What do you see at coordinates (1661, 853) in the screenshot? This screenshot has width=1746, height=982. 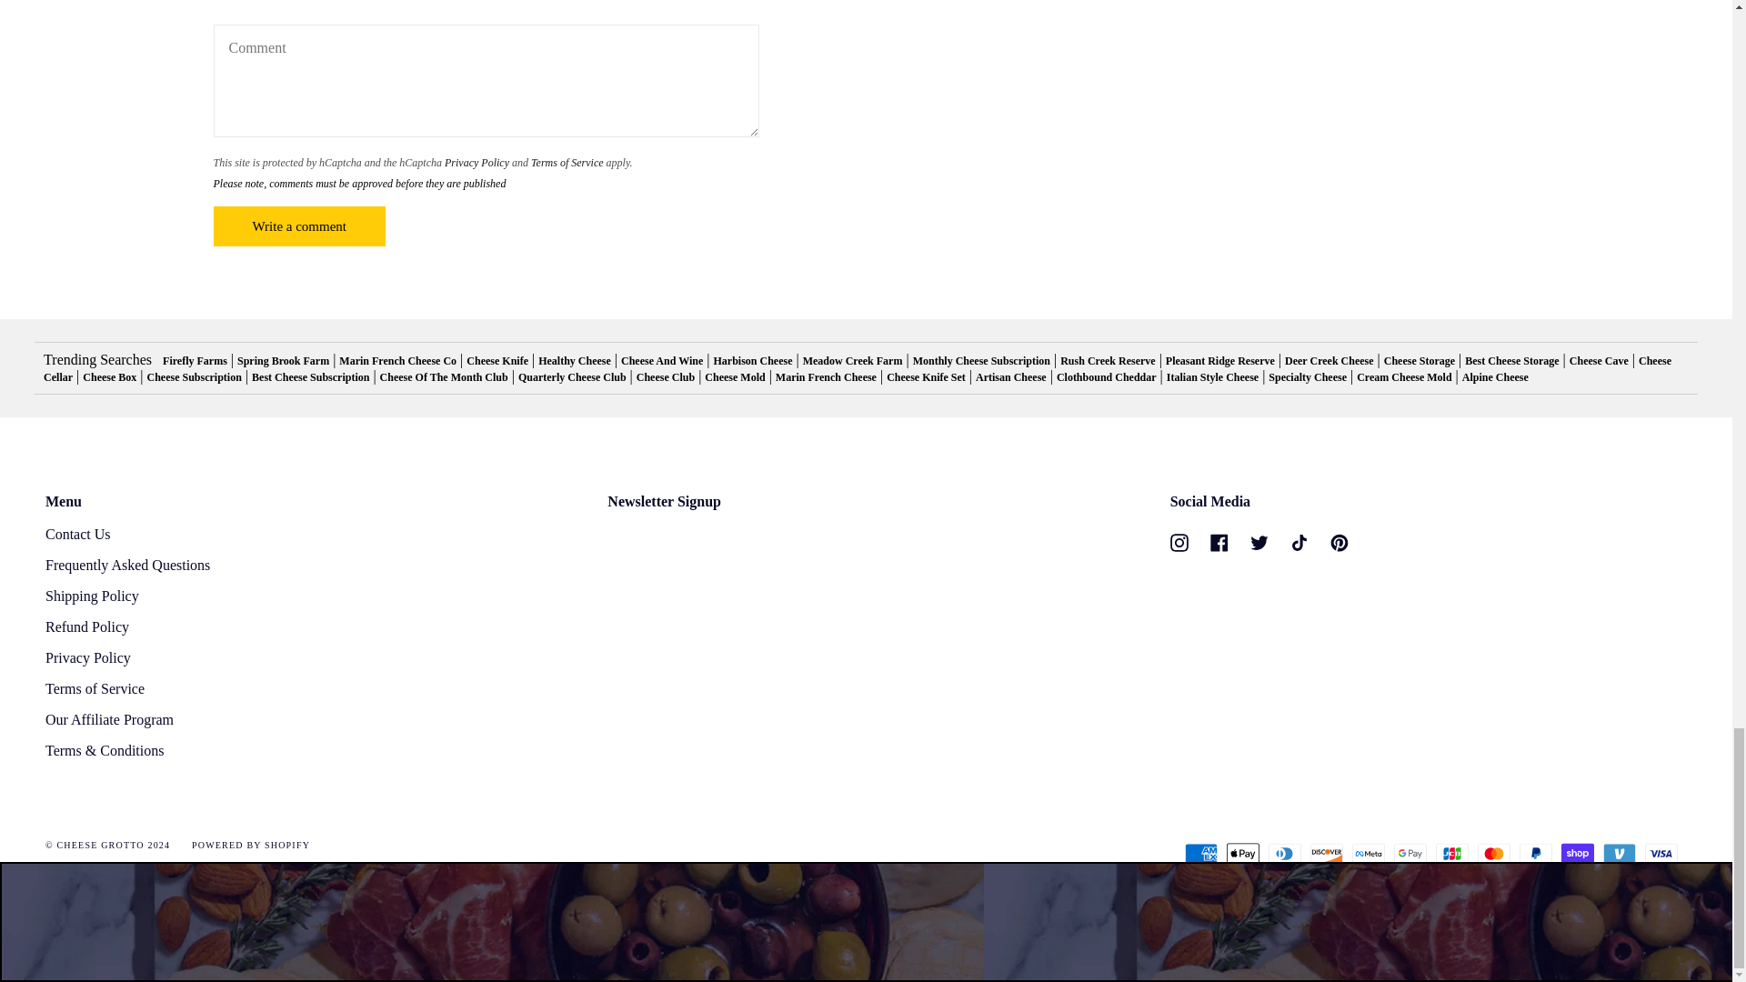 I see `Visa` at bounding box center [1661, 853].